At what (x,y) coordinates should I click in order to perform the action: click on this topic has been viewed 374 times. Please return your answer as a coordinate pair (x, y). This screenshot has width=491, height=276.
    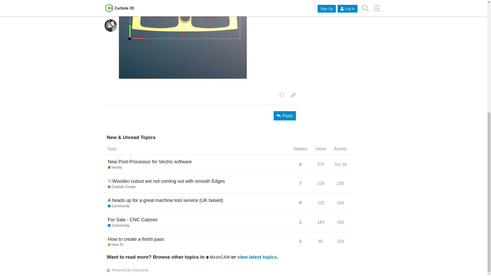
    Looking at the image, I should click on (133, 219).